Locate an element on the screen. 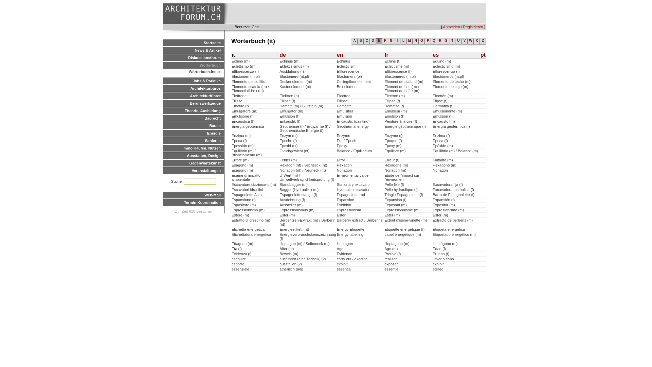 The width and height of the screenshot is (652, 367). Enzima (m) is located at coordinates (241, 136).